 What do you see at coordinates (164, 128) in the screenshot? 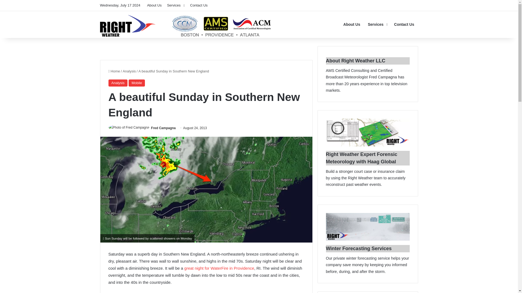
I see `Fred Campagna` at bounding box center [164, 128].